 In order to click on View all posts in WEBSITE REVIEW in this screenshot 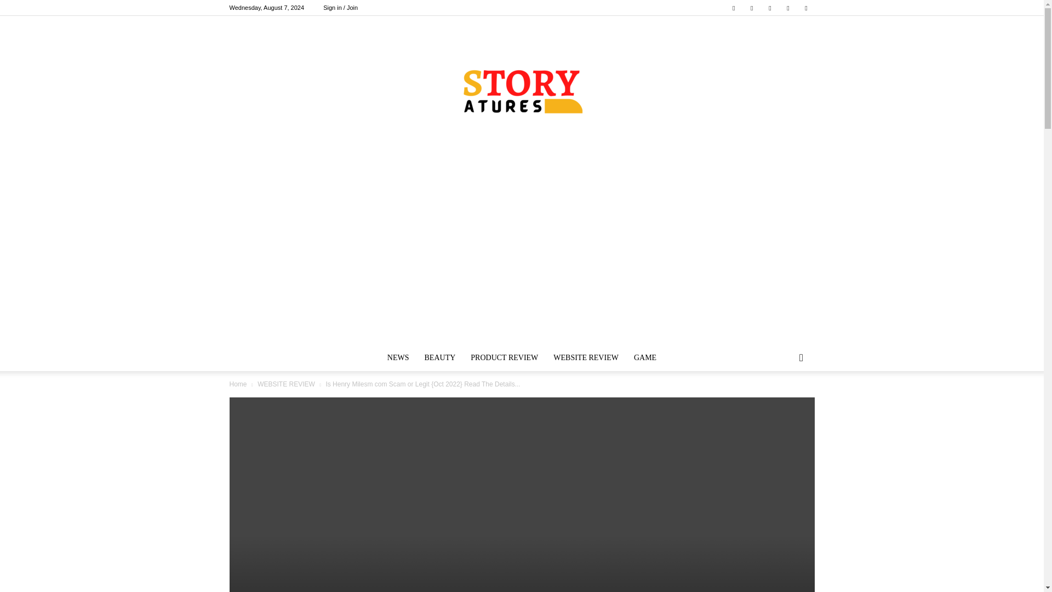, I will do `click(286, 384)`.